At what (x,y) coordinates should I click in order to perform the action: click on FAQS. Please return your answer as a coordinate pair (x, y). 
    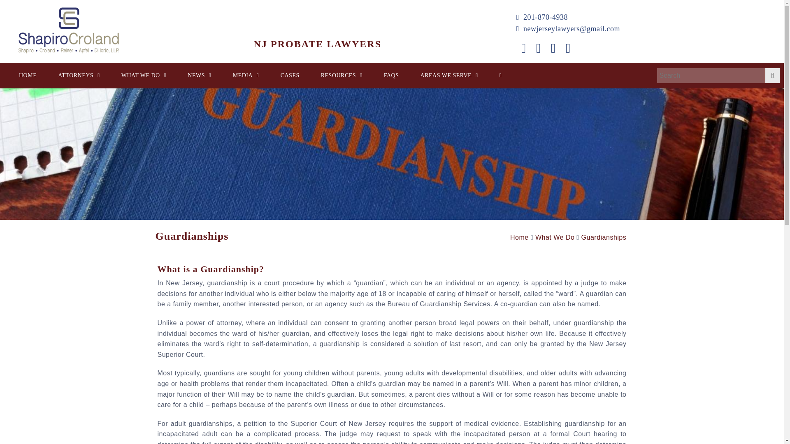
    Looking at the image, I should click on (392, 76).